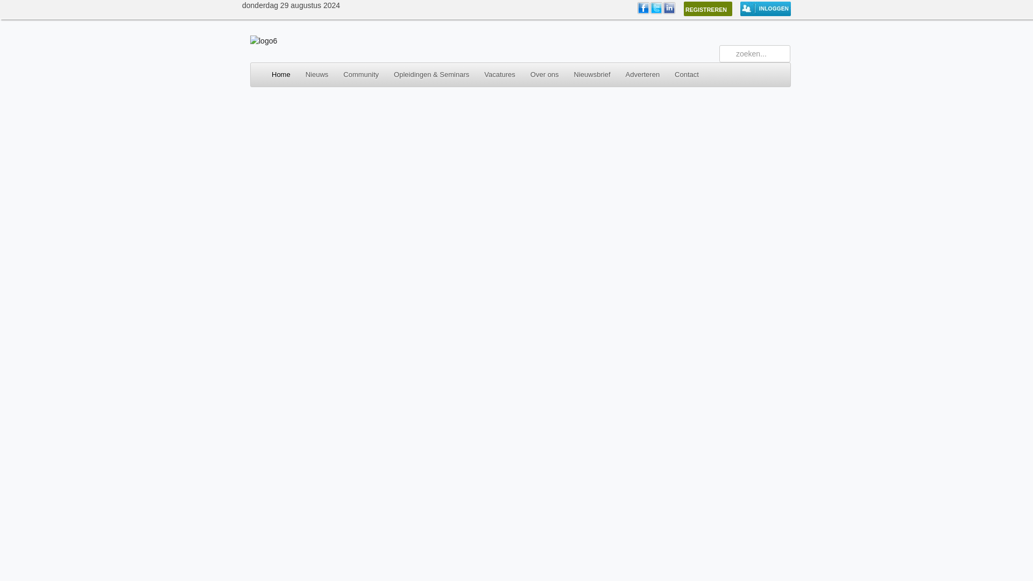 This screenshot has height=581, width=1033. What do you see at coordinates (642, 75) in the screenshot?
I see `Adverteren` at bounding box center [642, 75].